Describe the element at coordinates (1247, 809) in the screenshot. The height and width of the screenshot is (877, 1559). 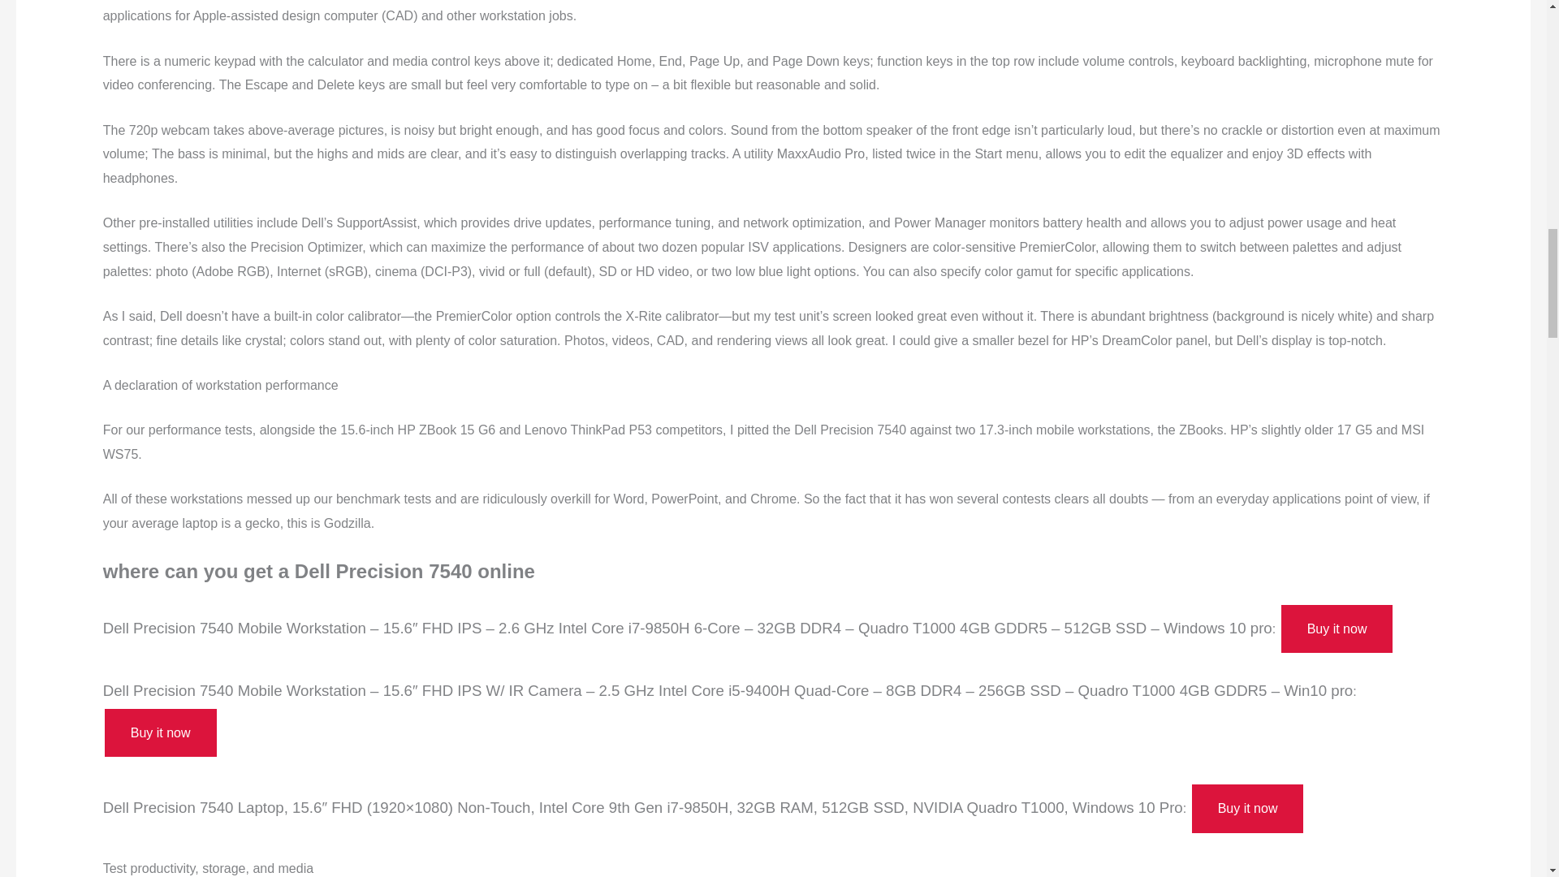
I see `Buy it now` at that location.